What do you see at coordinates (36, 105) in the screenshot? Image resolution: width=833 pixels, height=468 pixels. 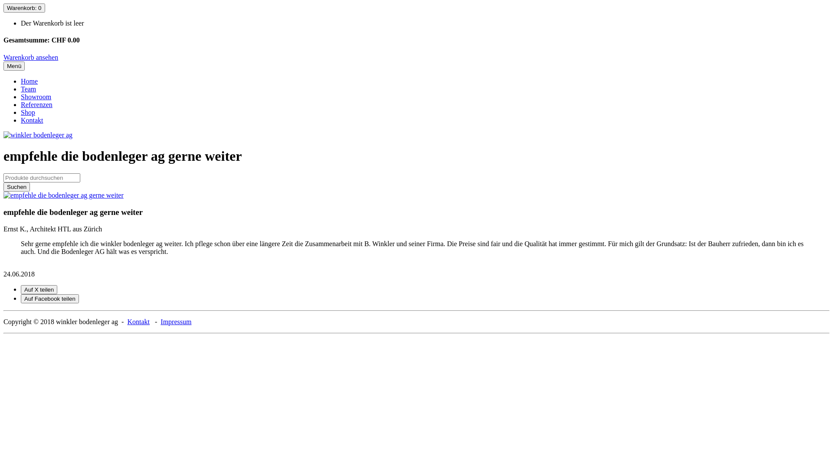 I see `Referenzen` at bounding box center [36, 105].